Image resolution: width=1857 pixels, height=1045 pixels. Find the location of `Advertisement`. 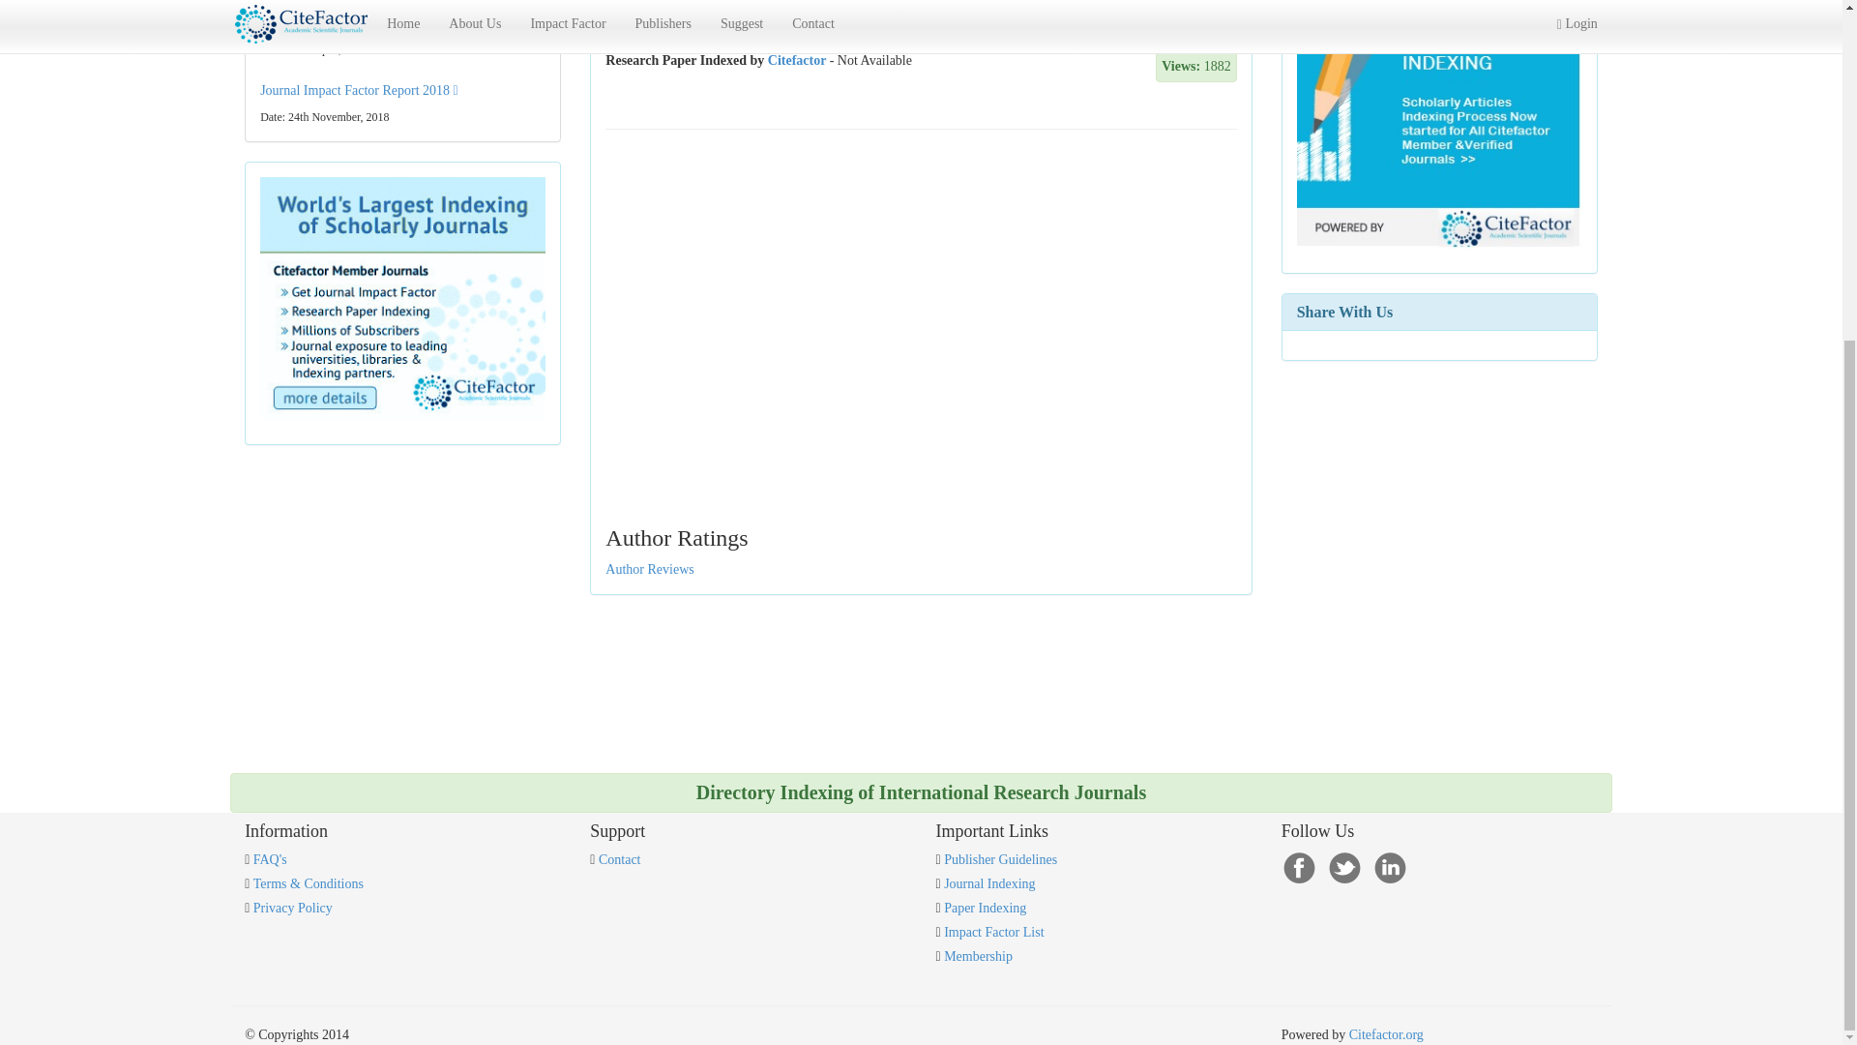

Advertisement is located at coordinates (341, 561).